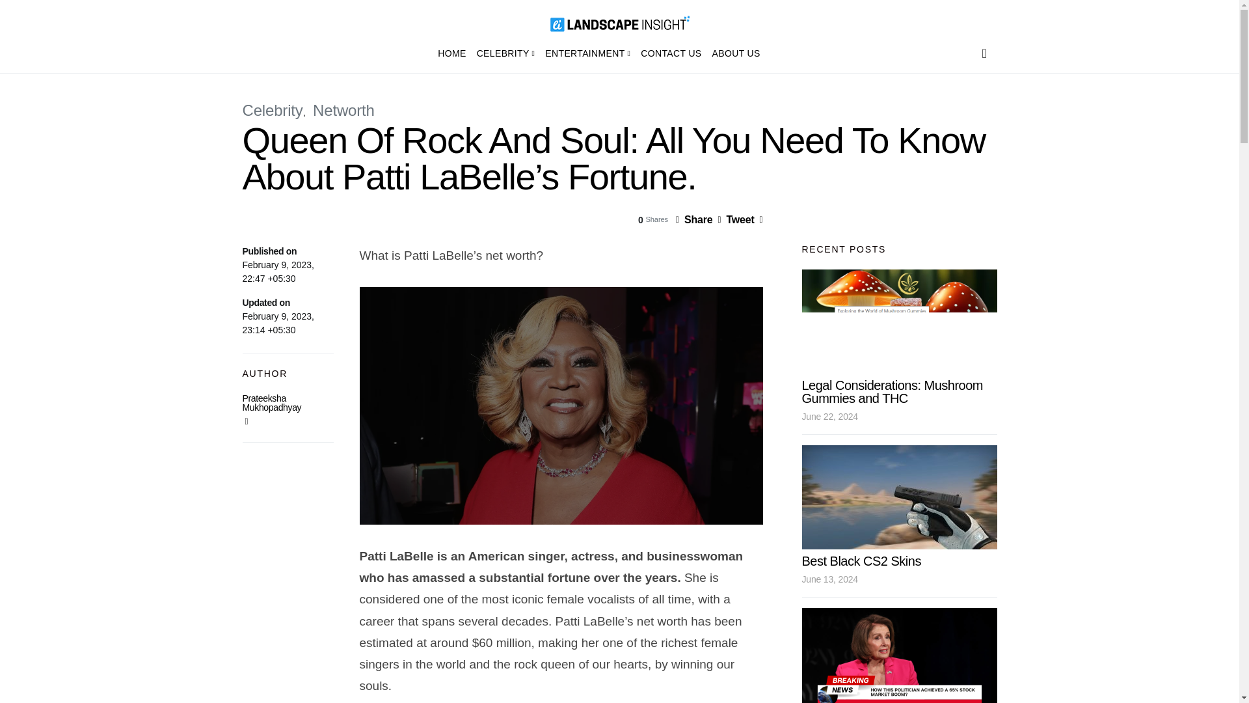 This screenshot has width=1249, height=703. I want to click on CELEBRITY, so click(506, 53).